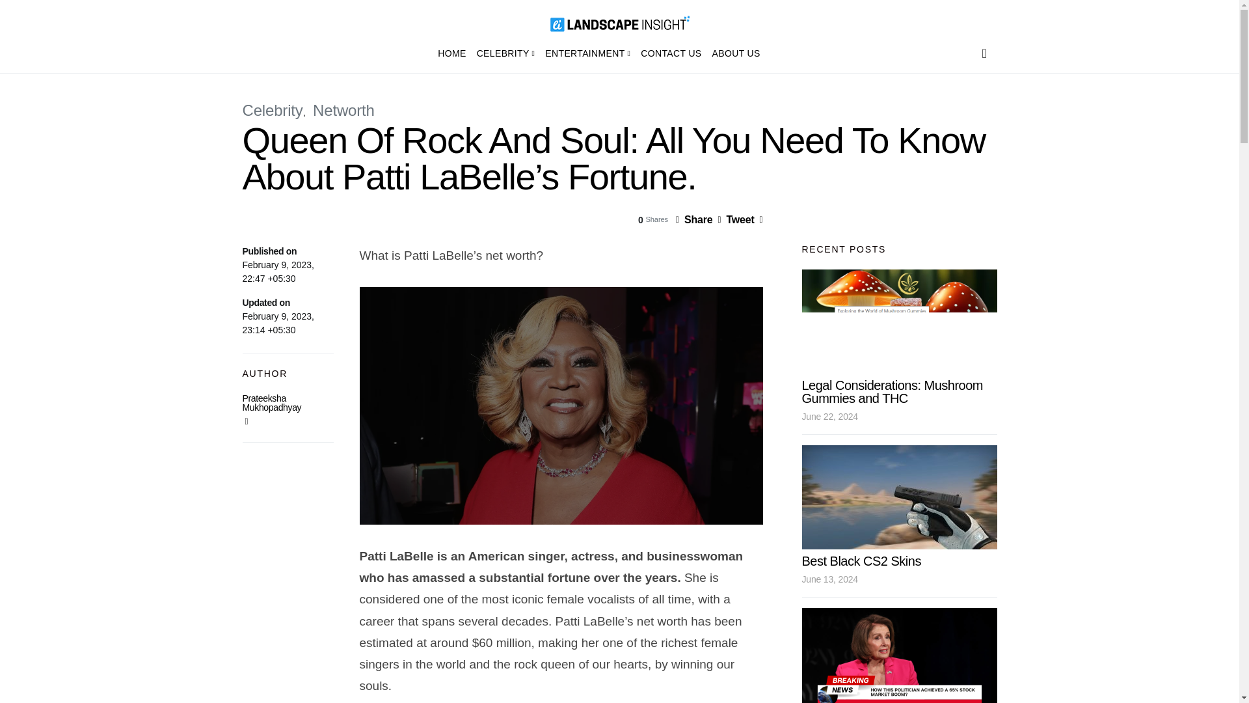 This screenshot has width=1249, height=703. I want to click on CELEBRITY, so click(506, 53).